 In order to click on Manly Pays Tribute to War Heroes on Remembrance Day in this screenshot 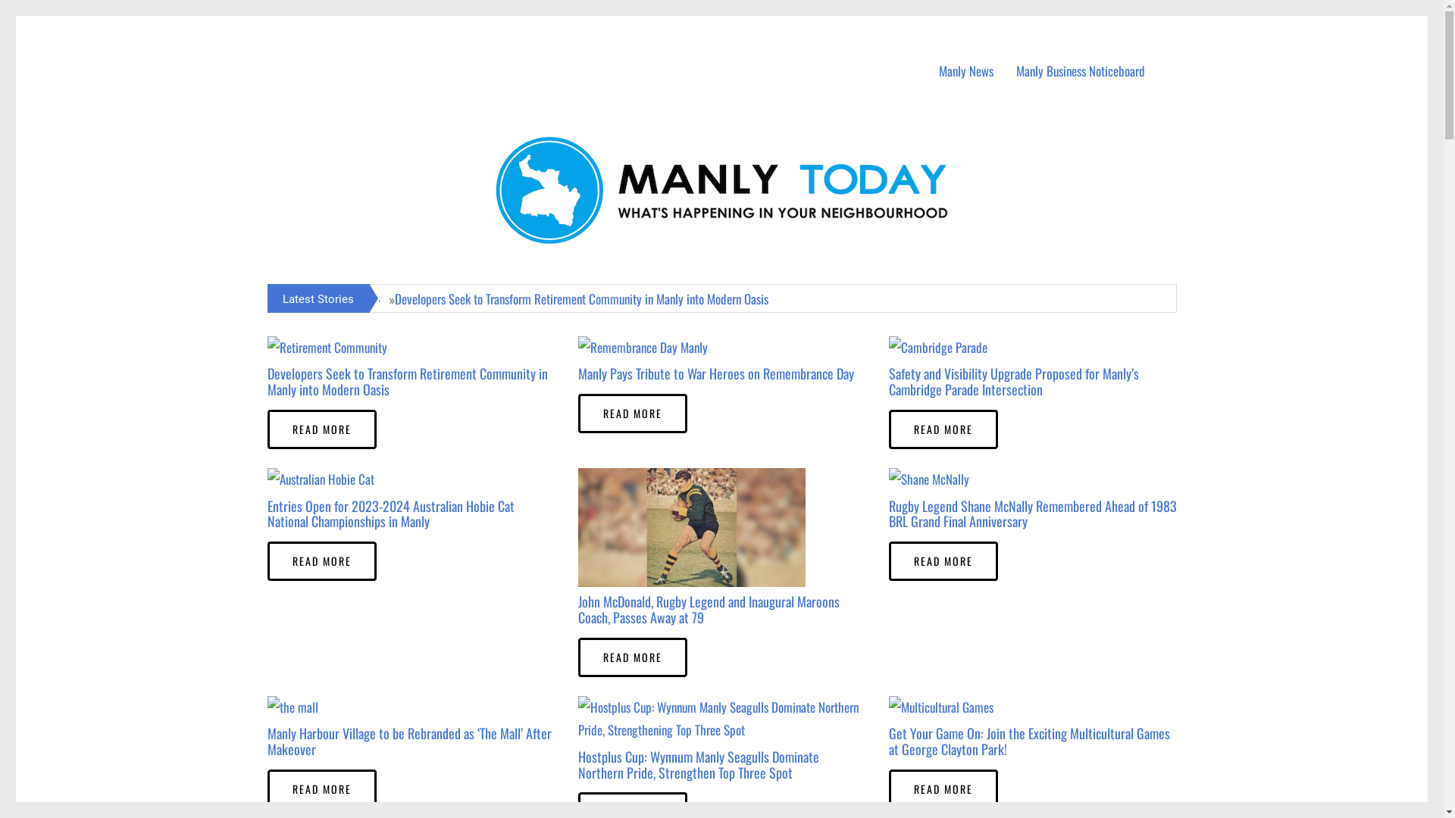, I will do `click(715, 373)`.